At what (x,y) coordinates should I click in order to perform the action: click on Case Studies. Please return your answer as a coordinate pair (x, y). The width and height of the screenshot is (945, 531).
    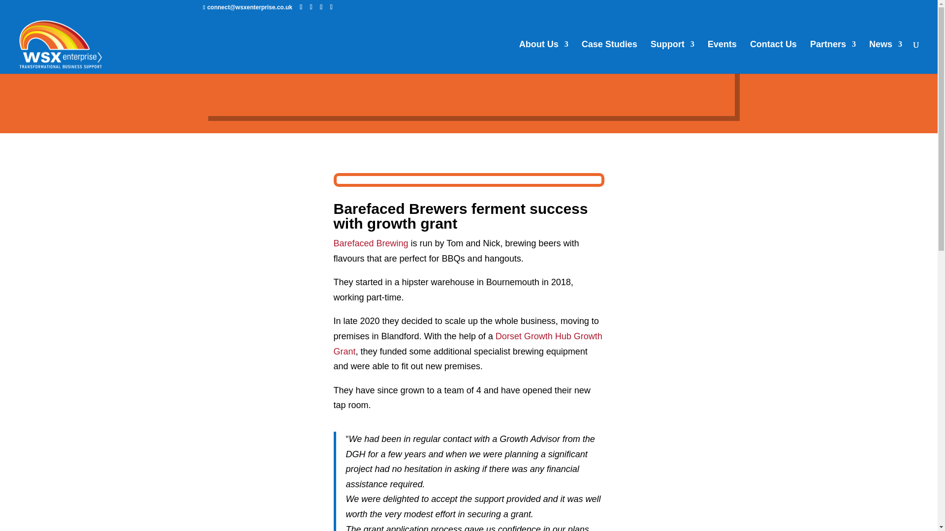
    Looking at the image, I should click on (609, 57).